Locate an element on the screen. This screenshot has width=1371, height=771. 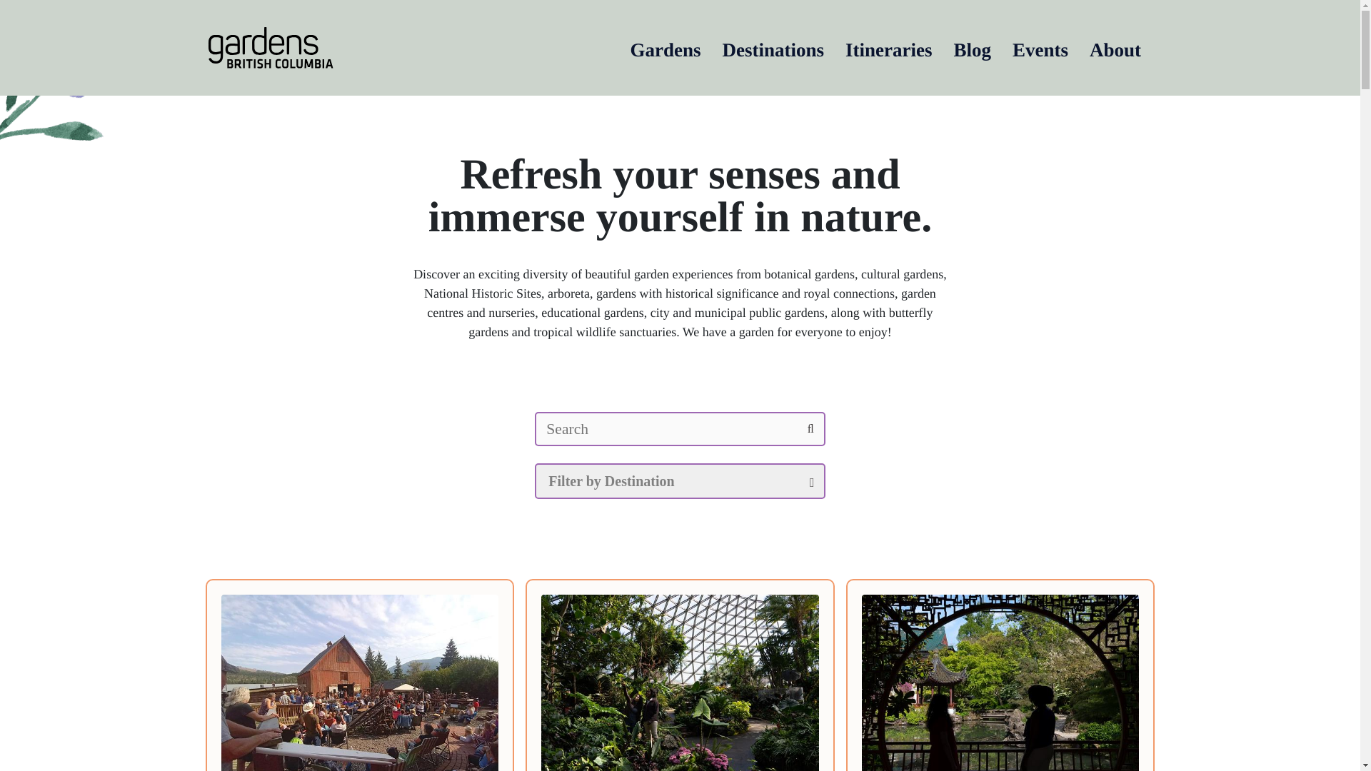
Events is located at coordinates (1040, 47).